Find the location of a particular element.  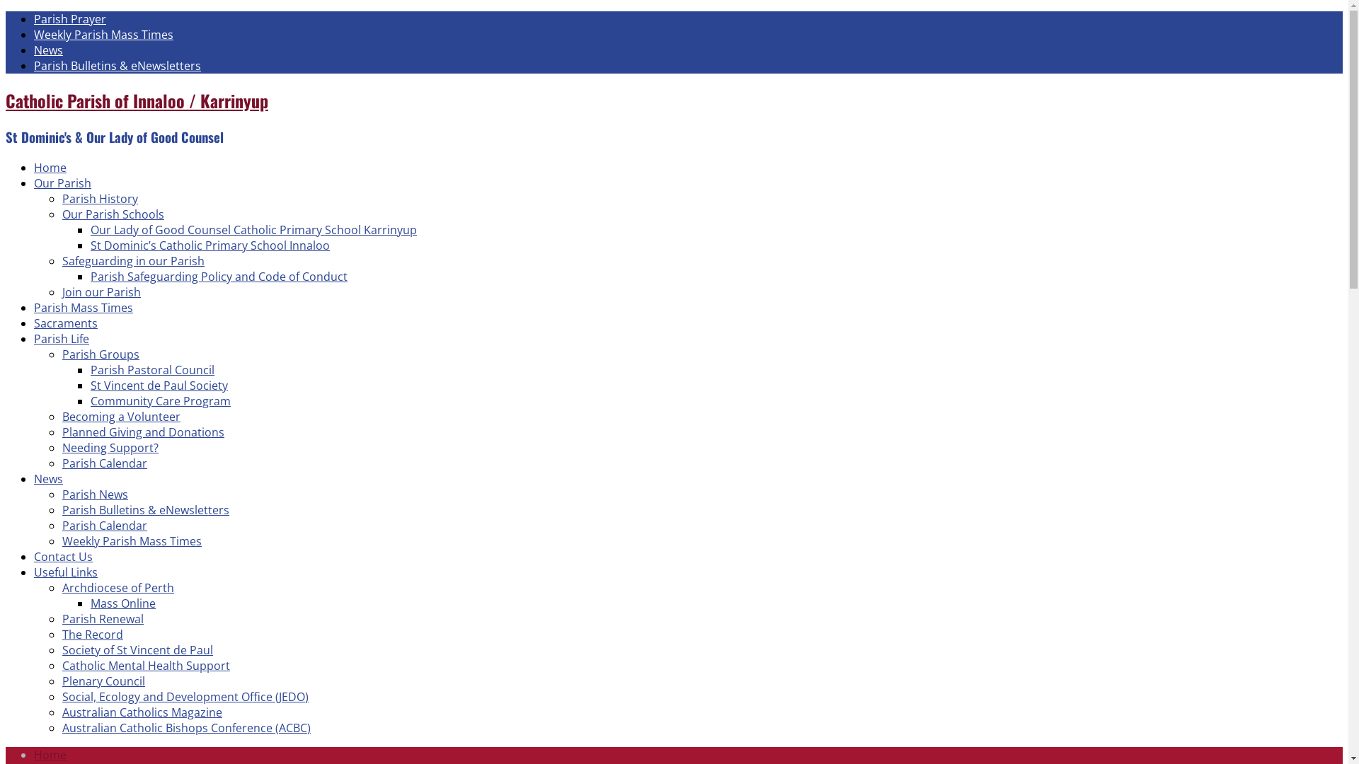

Weekly Parish Mass Times is located at coordinates (103, 35).